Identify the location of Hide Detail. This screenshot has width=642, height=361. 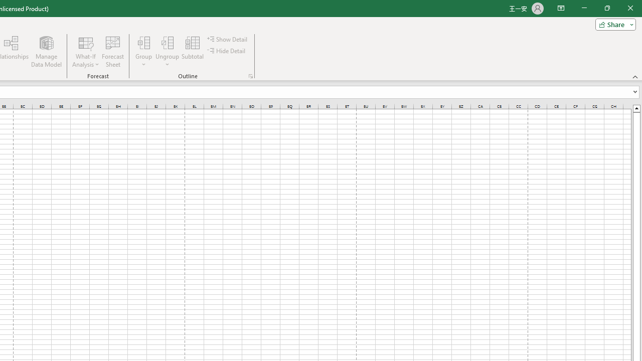
(227, 51).